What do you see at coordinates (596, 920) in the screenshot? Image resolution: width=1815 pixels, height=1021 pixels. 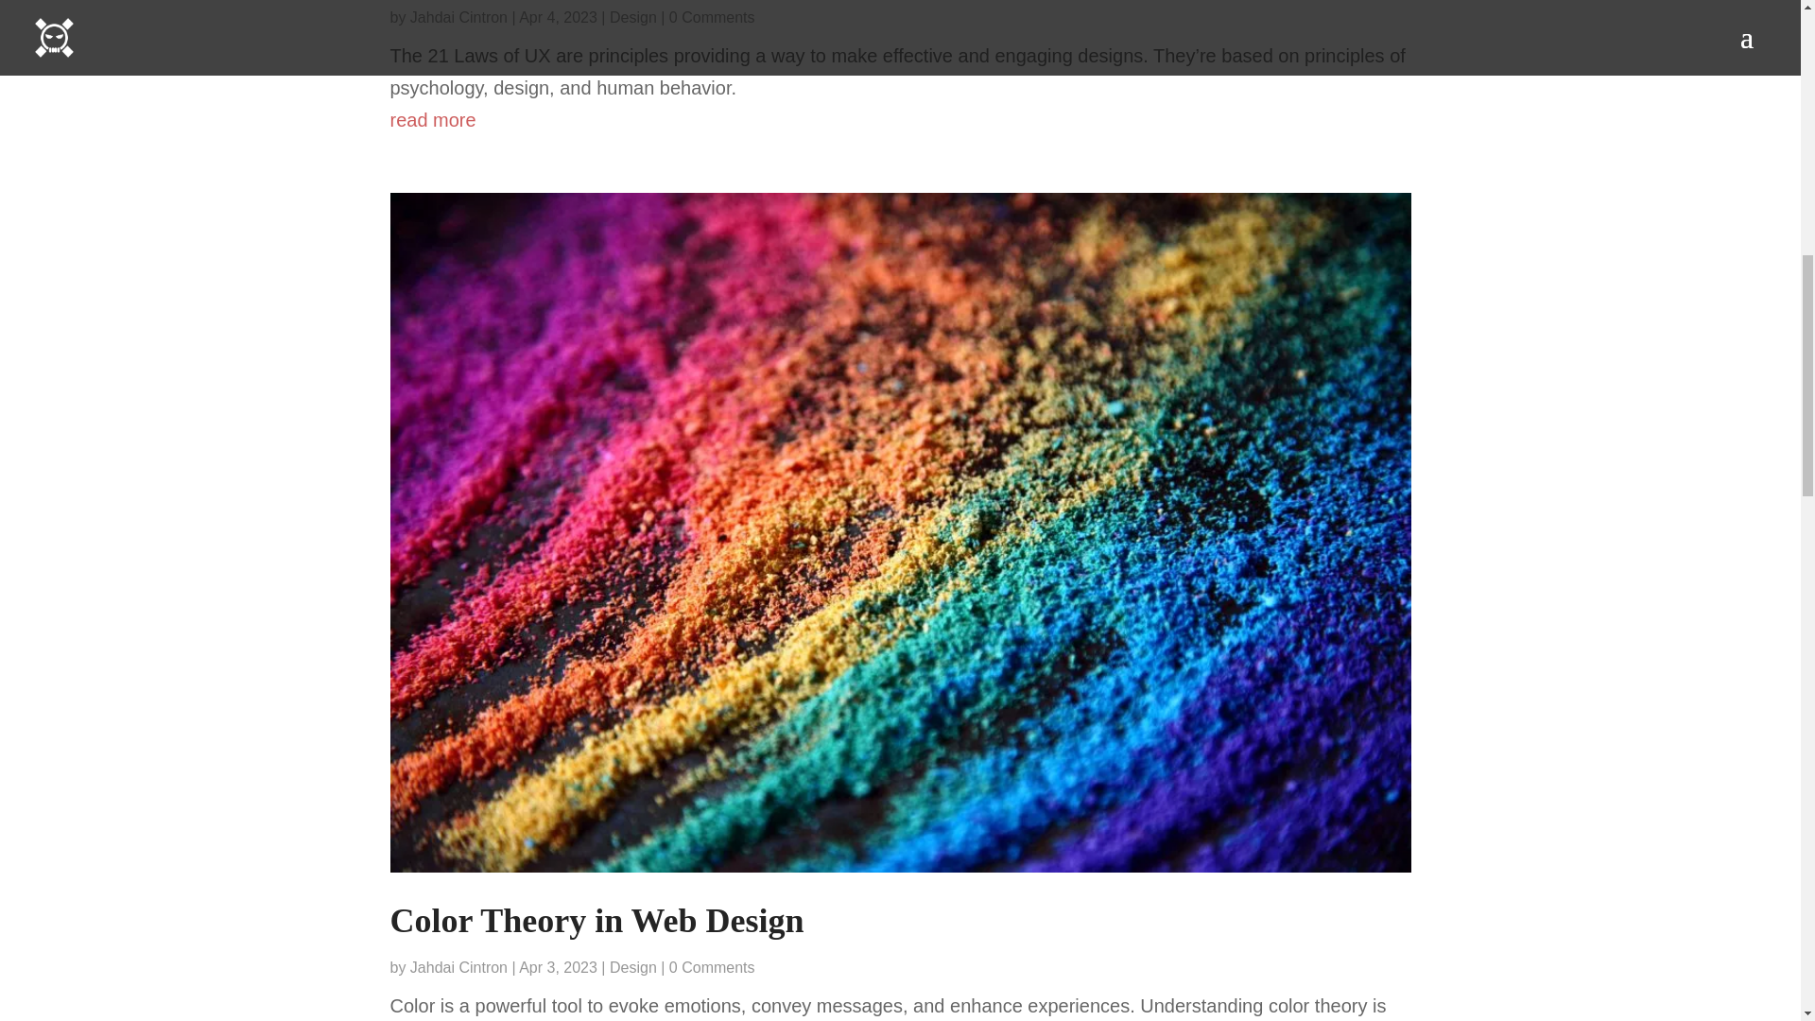 I see `Color Theory in Web Design` at bounding box center [596, 920].